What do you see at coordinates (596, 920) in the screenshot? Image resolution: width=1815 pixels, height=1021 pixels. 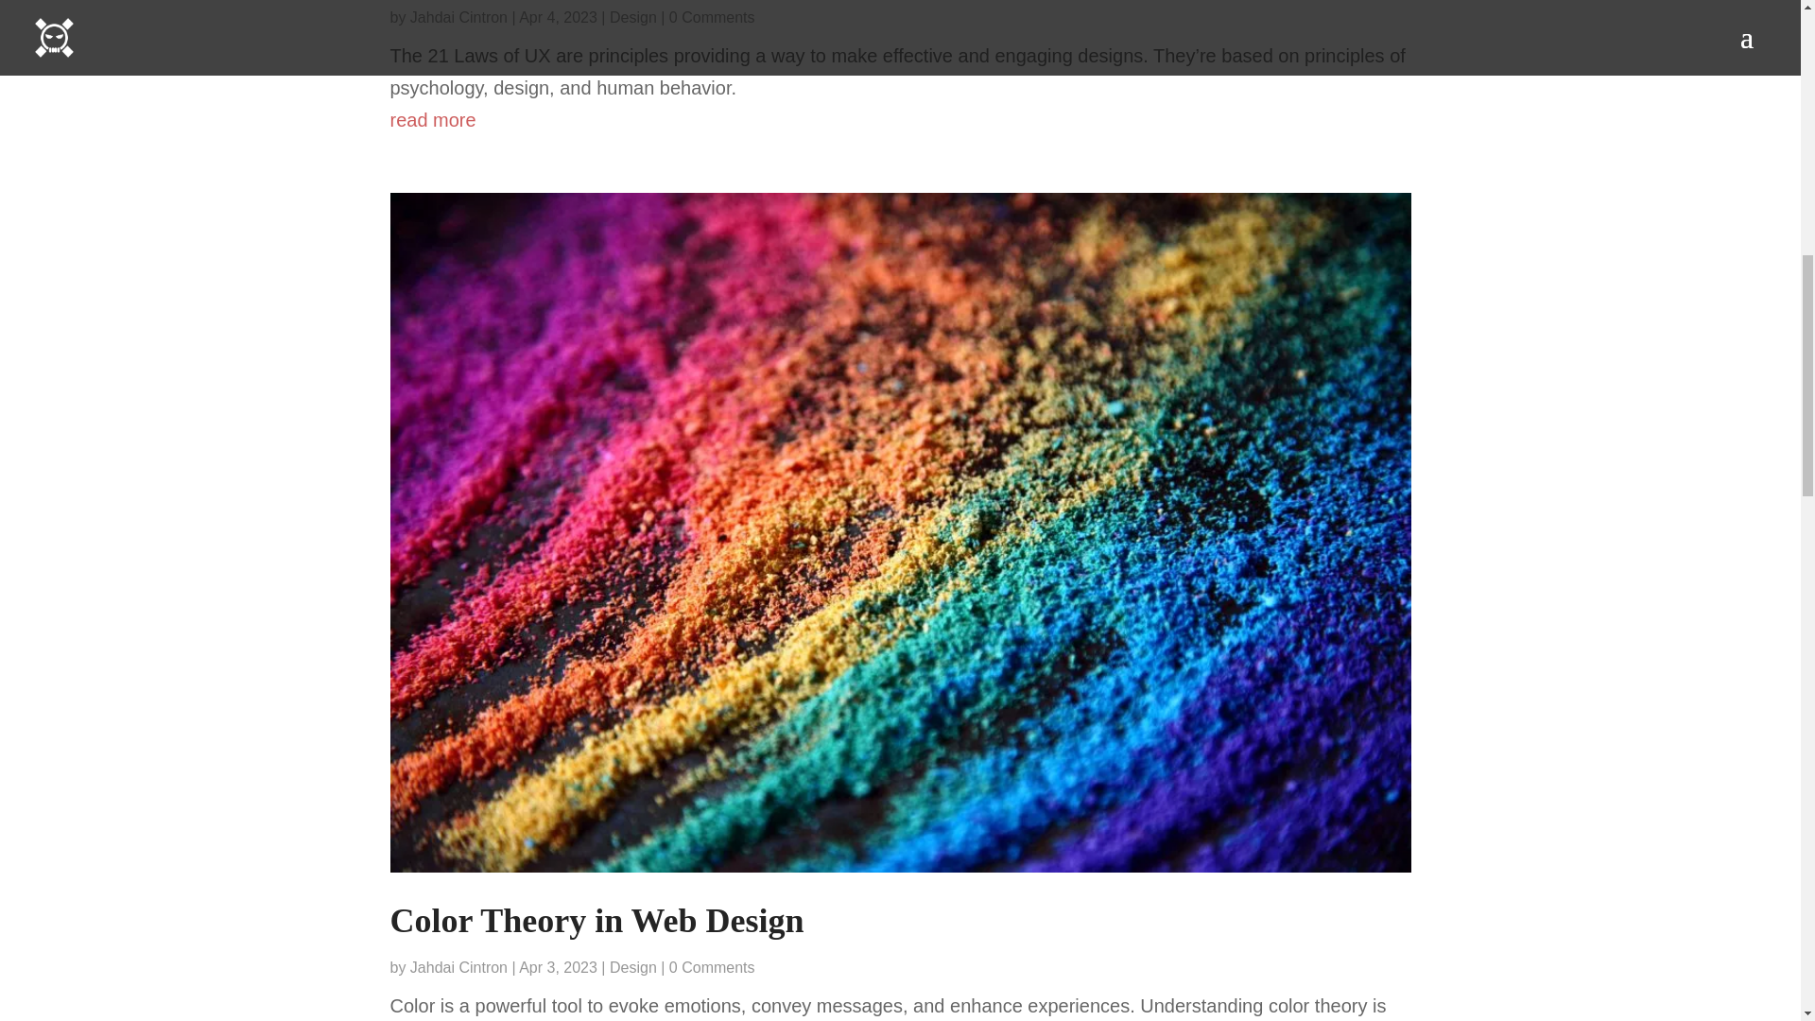 I see `Color Theory in Web Design` at bounding box center [596, 920].